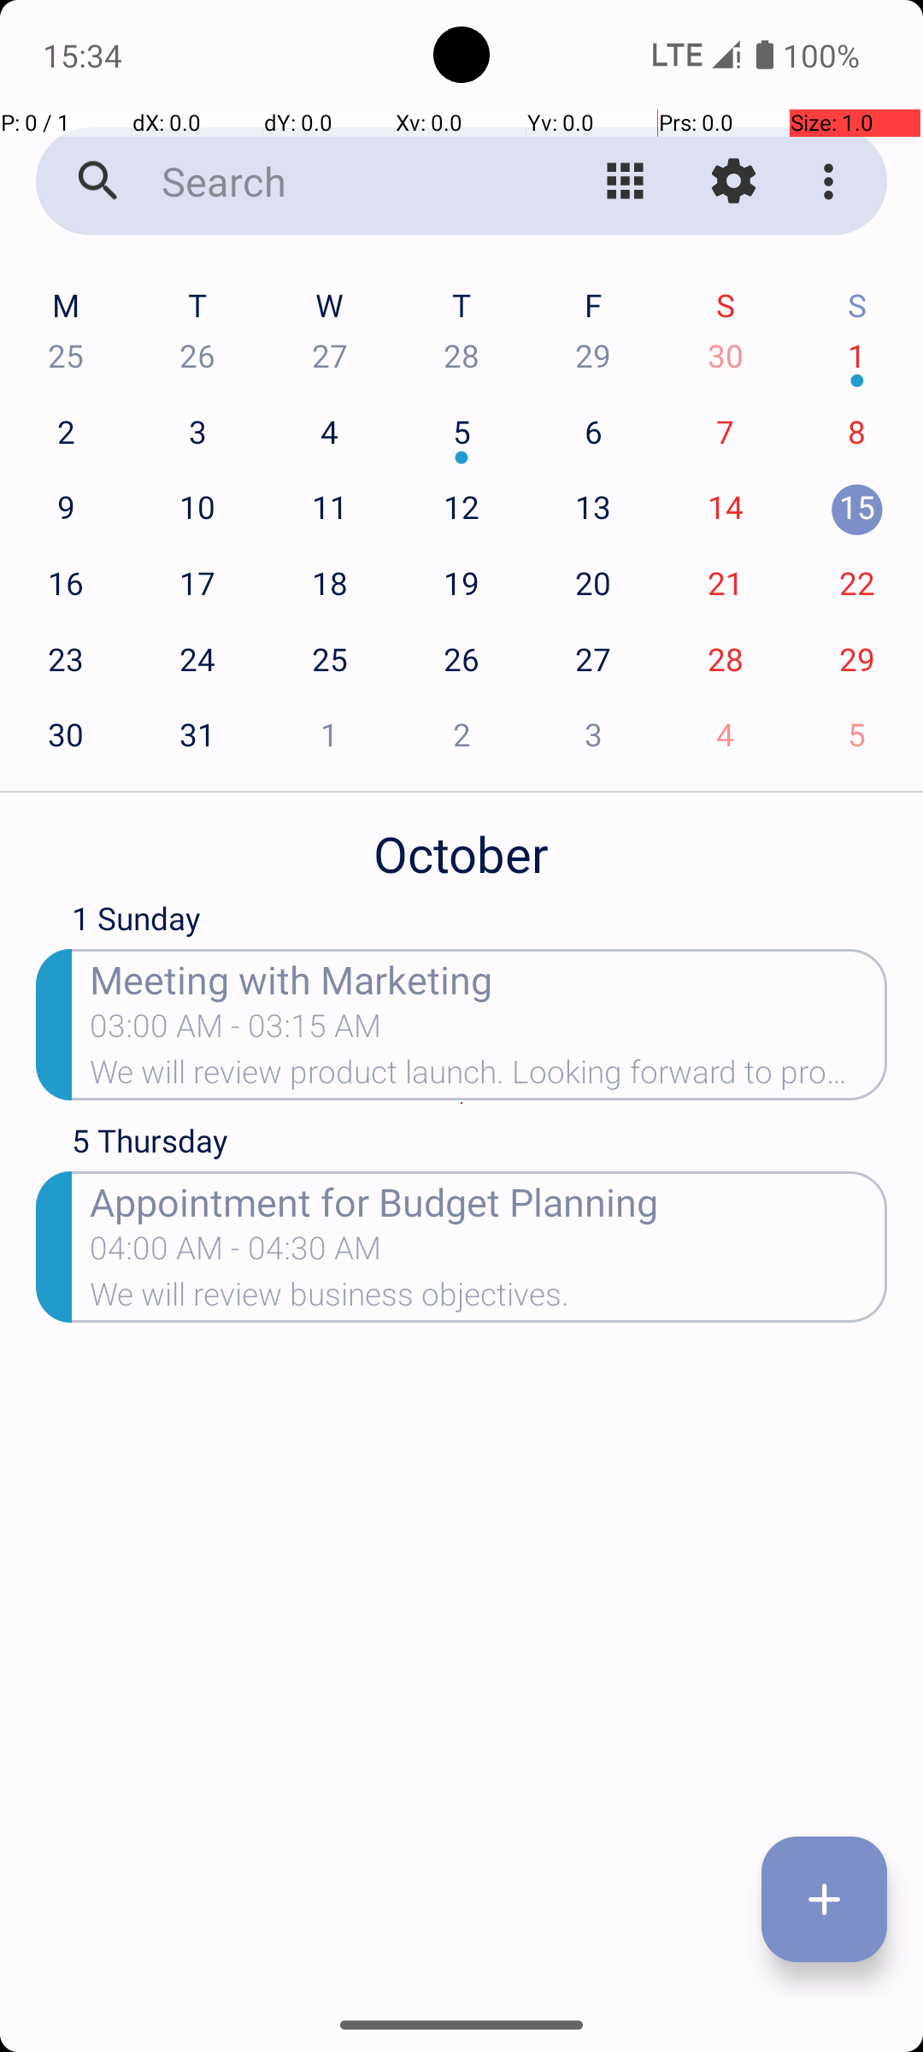 The image size is (923, 2052). I want to click on 1 Sunday, so click(479, 923).